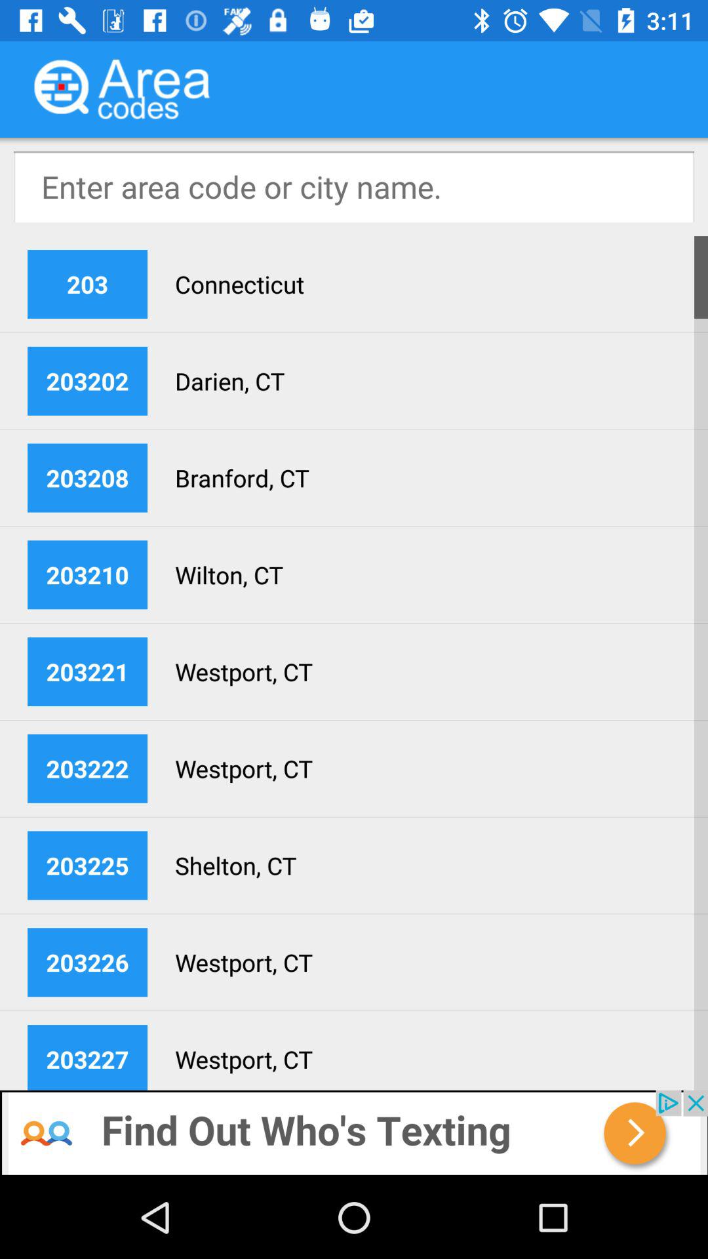 This screenshot has height=1259, width=708. I want to click on back farce, so click(354, 1133).